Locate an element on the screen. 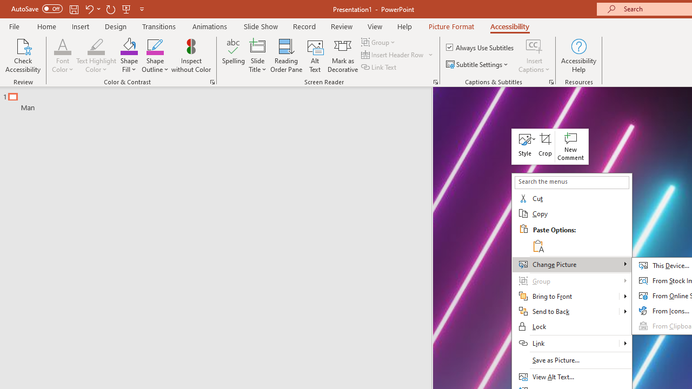 The height and width of the screenshot is (389, 692). Accessibility Help is located at coordinates (578, 55).